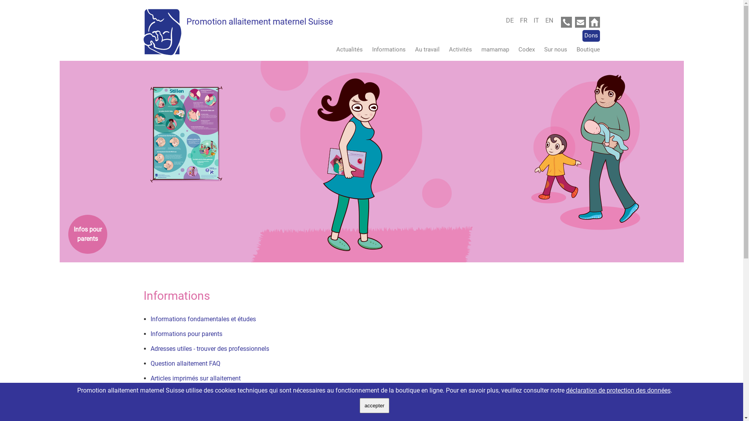  I want to click on Informations pour parents, so click(186, 338).